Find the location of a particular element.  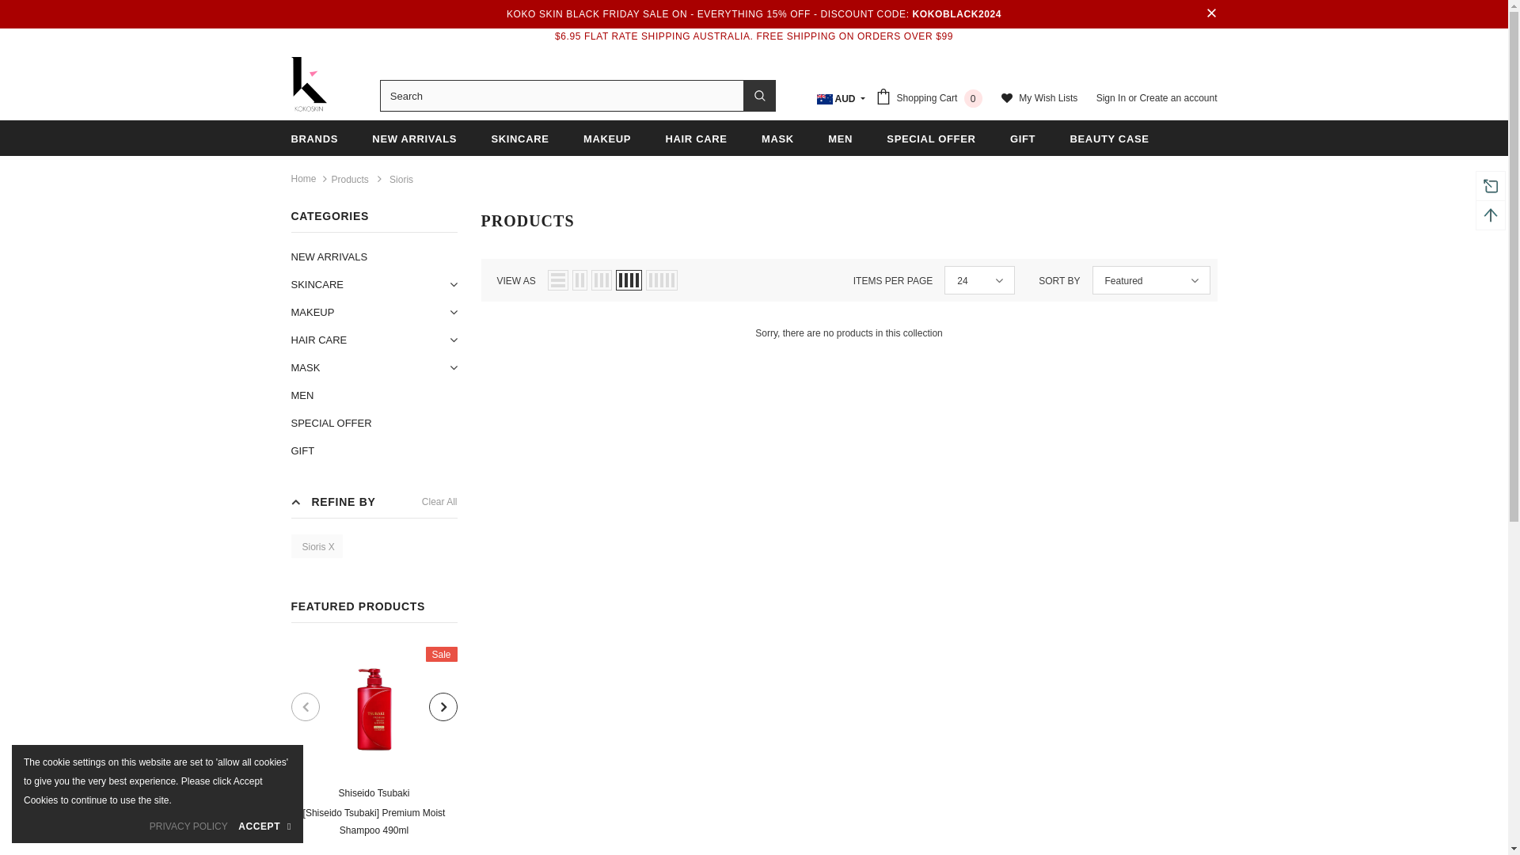

SKINCARE is located at coordinates (519, 138).